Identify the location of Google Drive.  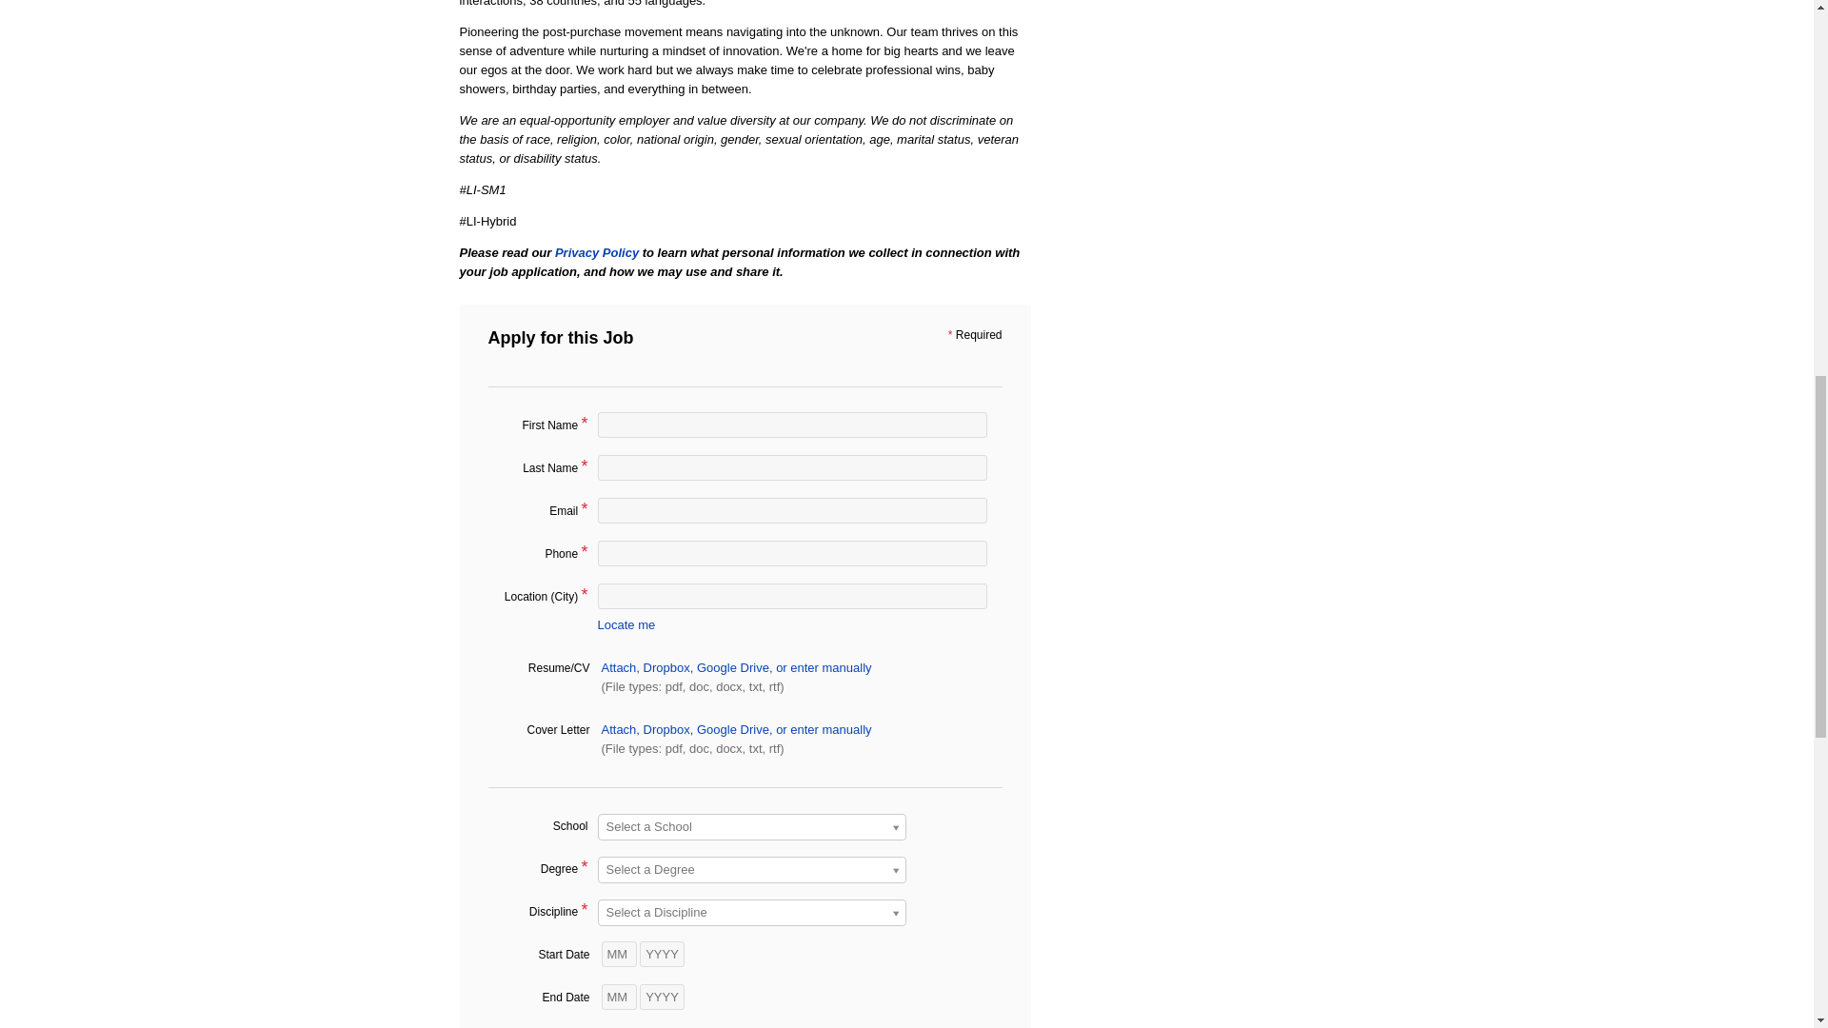
(735, 729).